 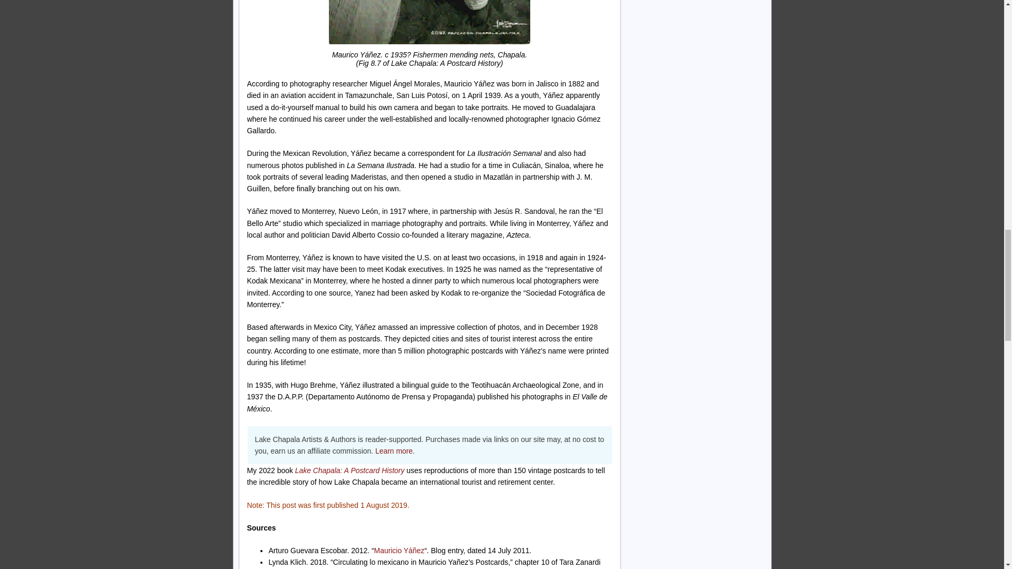 What do you see at coordinates (395, 451) in the screenshot?
I see `Learn more.` at bounding box center [395, 451].